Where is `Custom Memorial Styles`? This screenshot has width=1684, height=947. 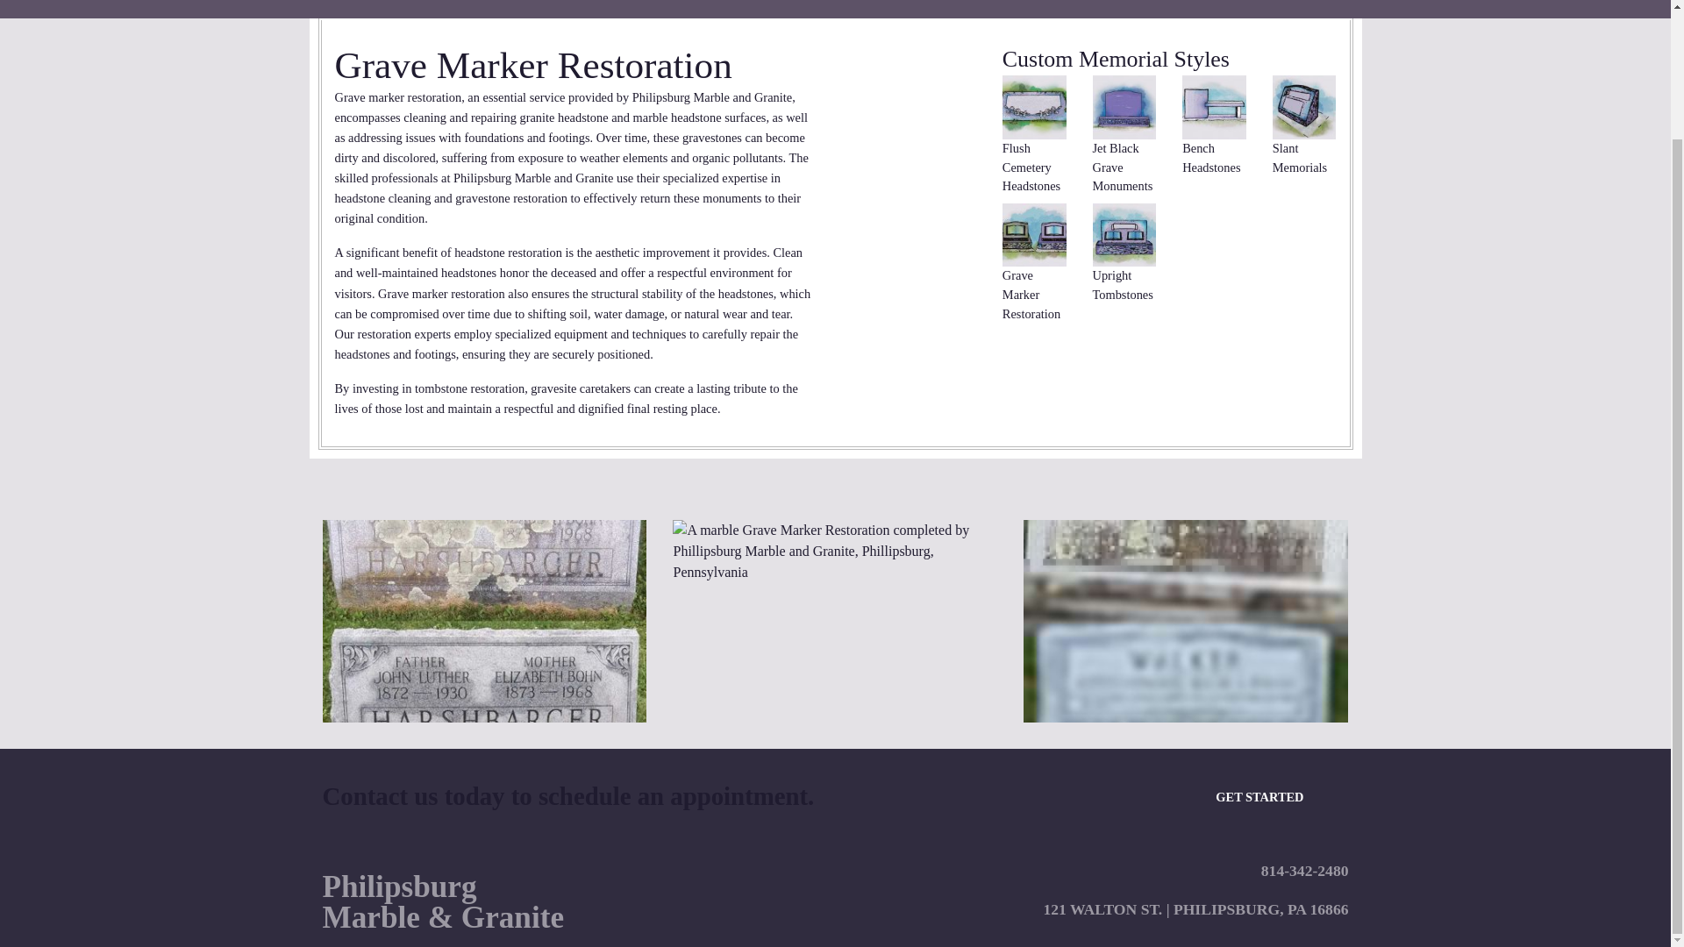 Custom Memorial Styles is located at coordinates (1116, 59).